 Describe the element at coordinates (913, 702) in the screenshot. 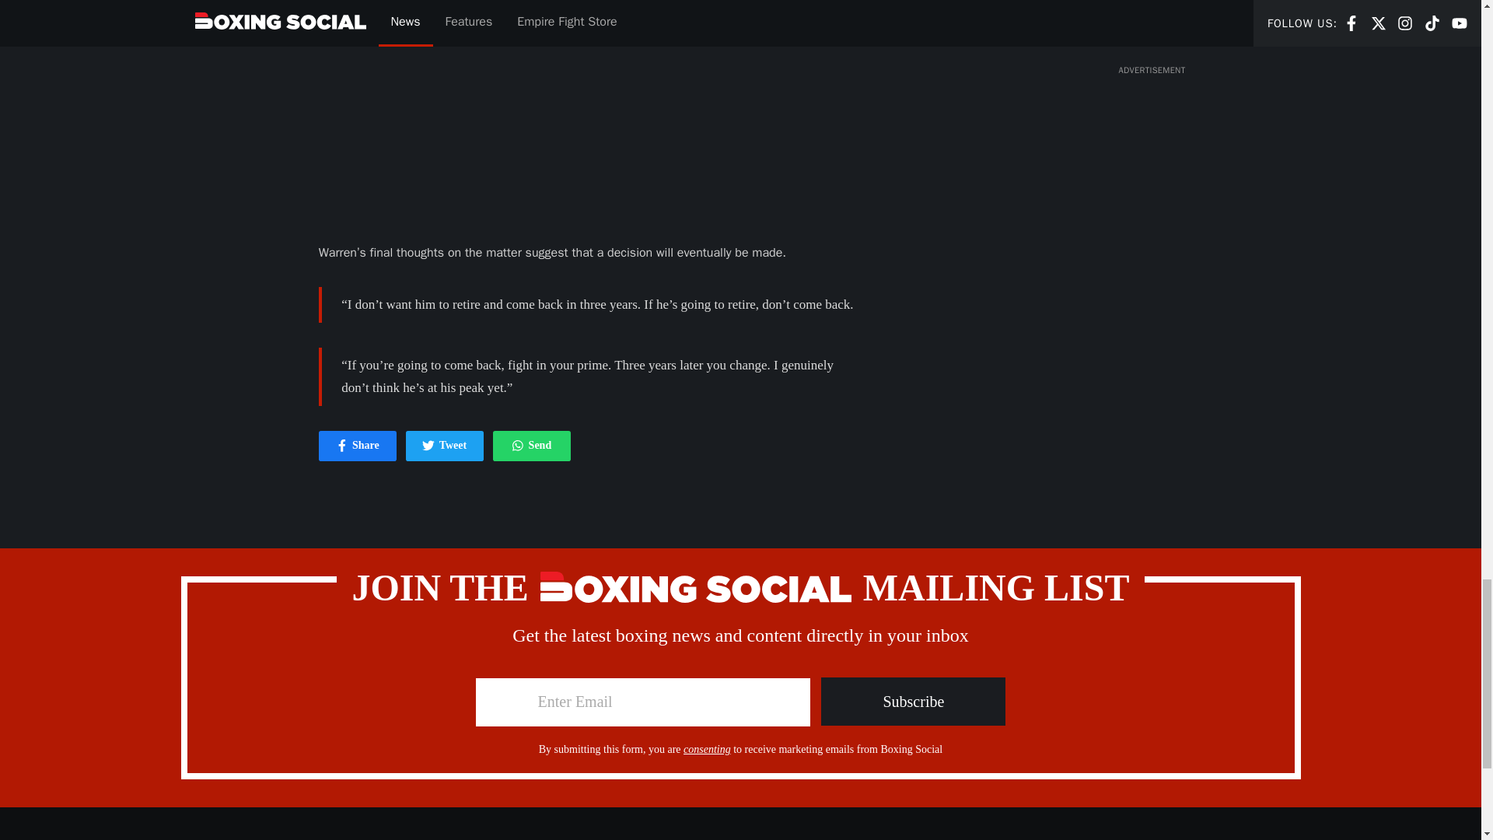

I see `WhatsApp` at that location.